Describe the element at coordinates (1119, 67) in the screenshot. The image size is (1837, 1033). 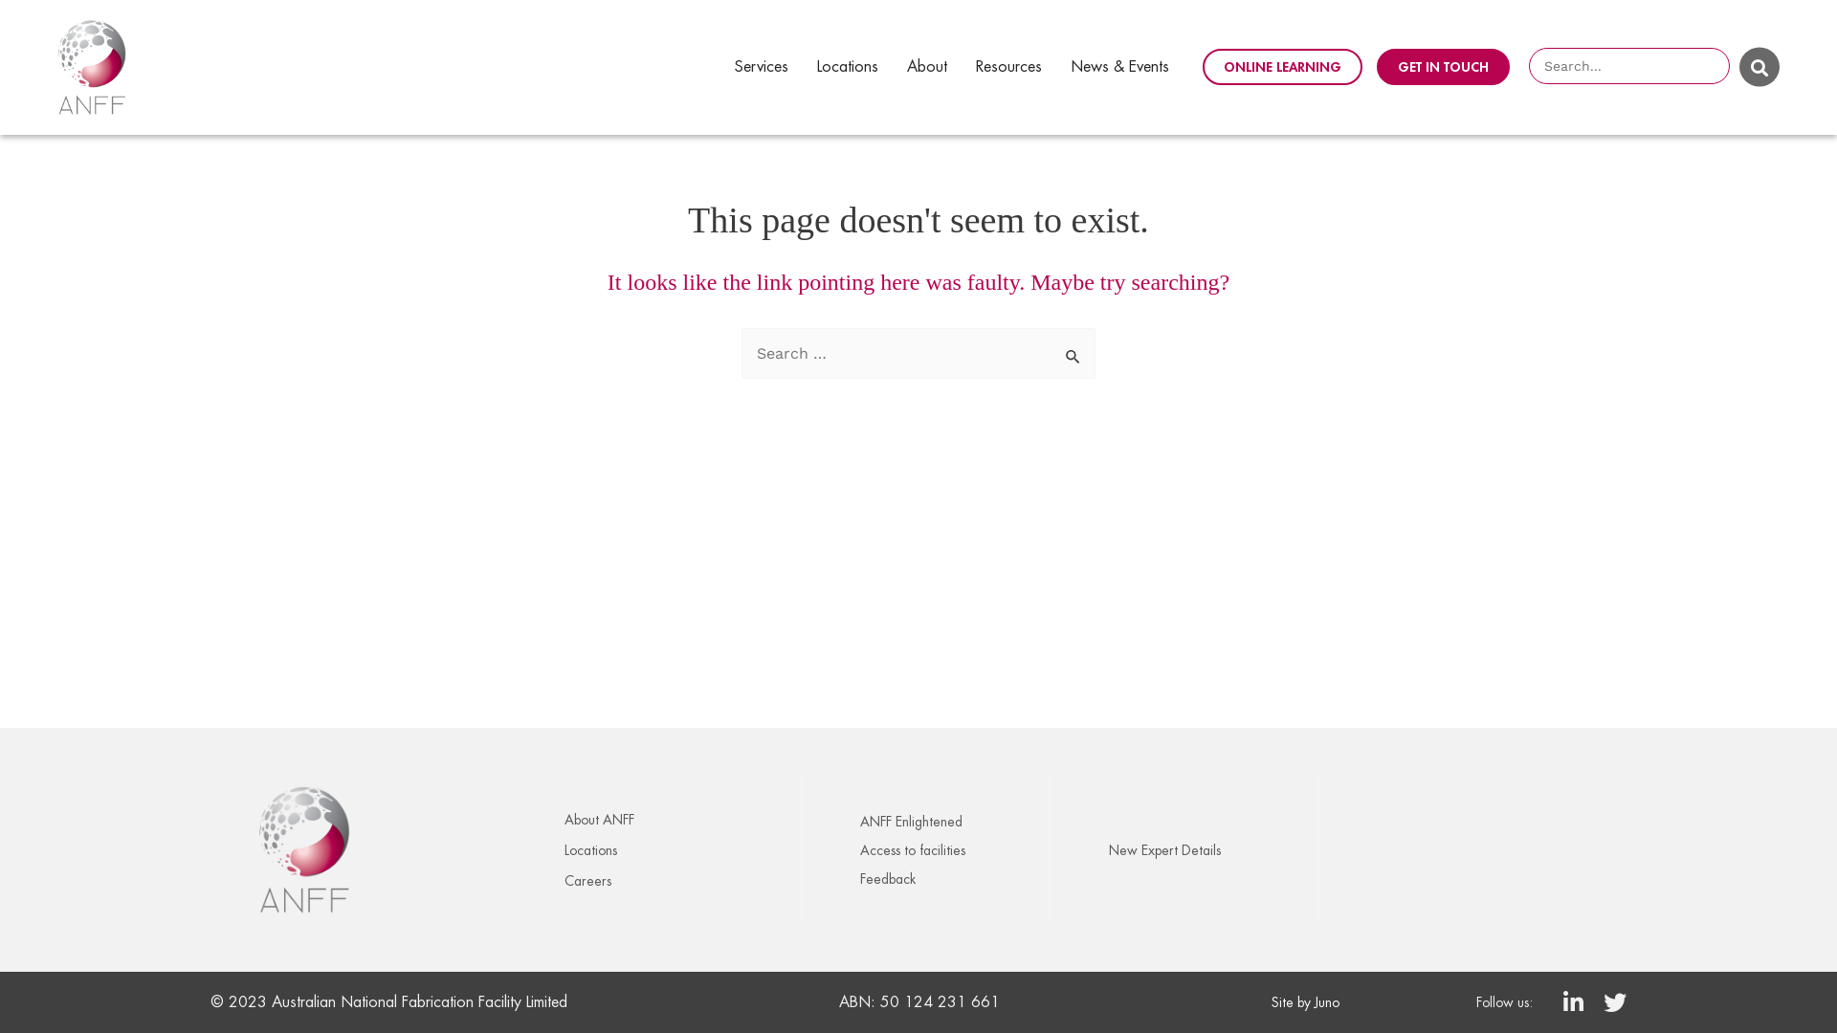
I see `News & Events` at that location.